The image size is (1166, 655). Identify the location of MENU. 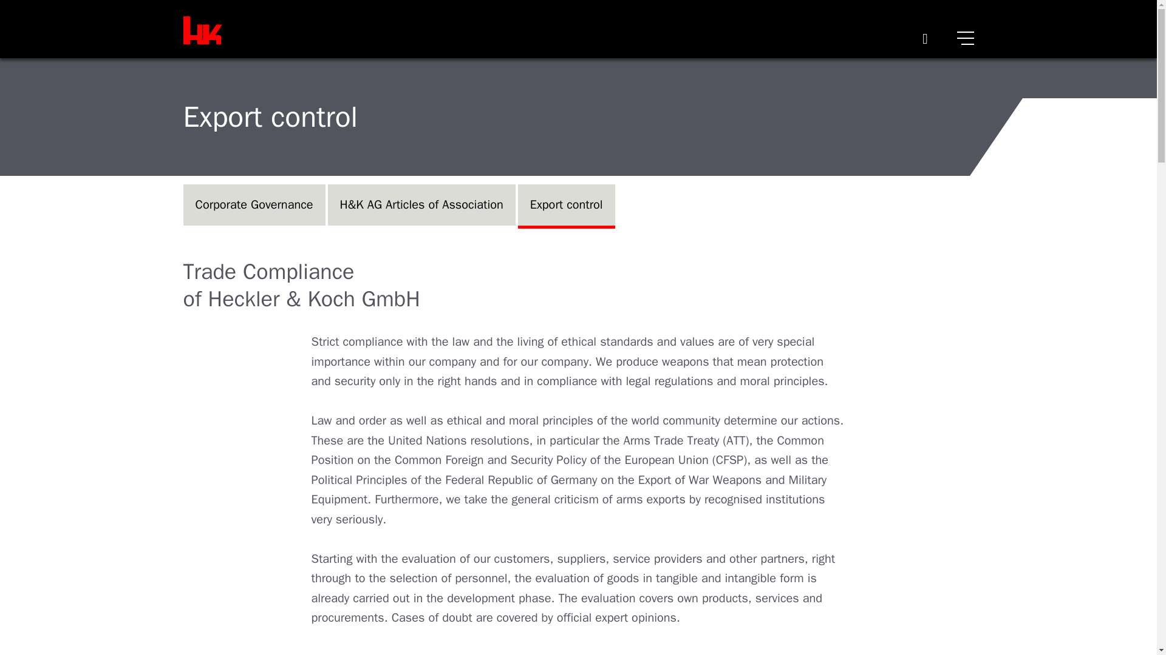
(966, 37).